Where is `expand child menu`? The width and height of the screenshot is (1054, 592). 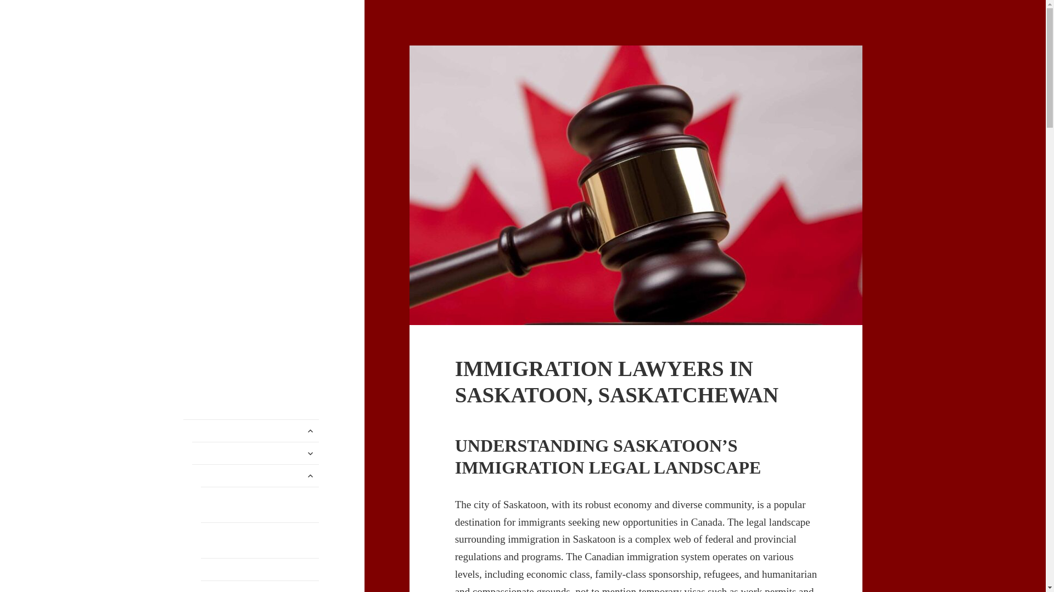 expand child menu is located at coordinates (310, 453).